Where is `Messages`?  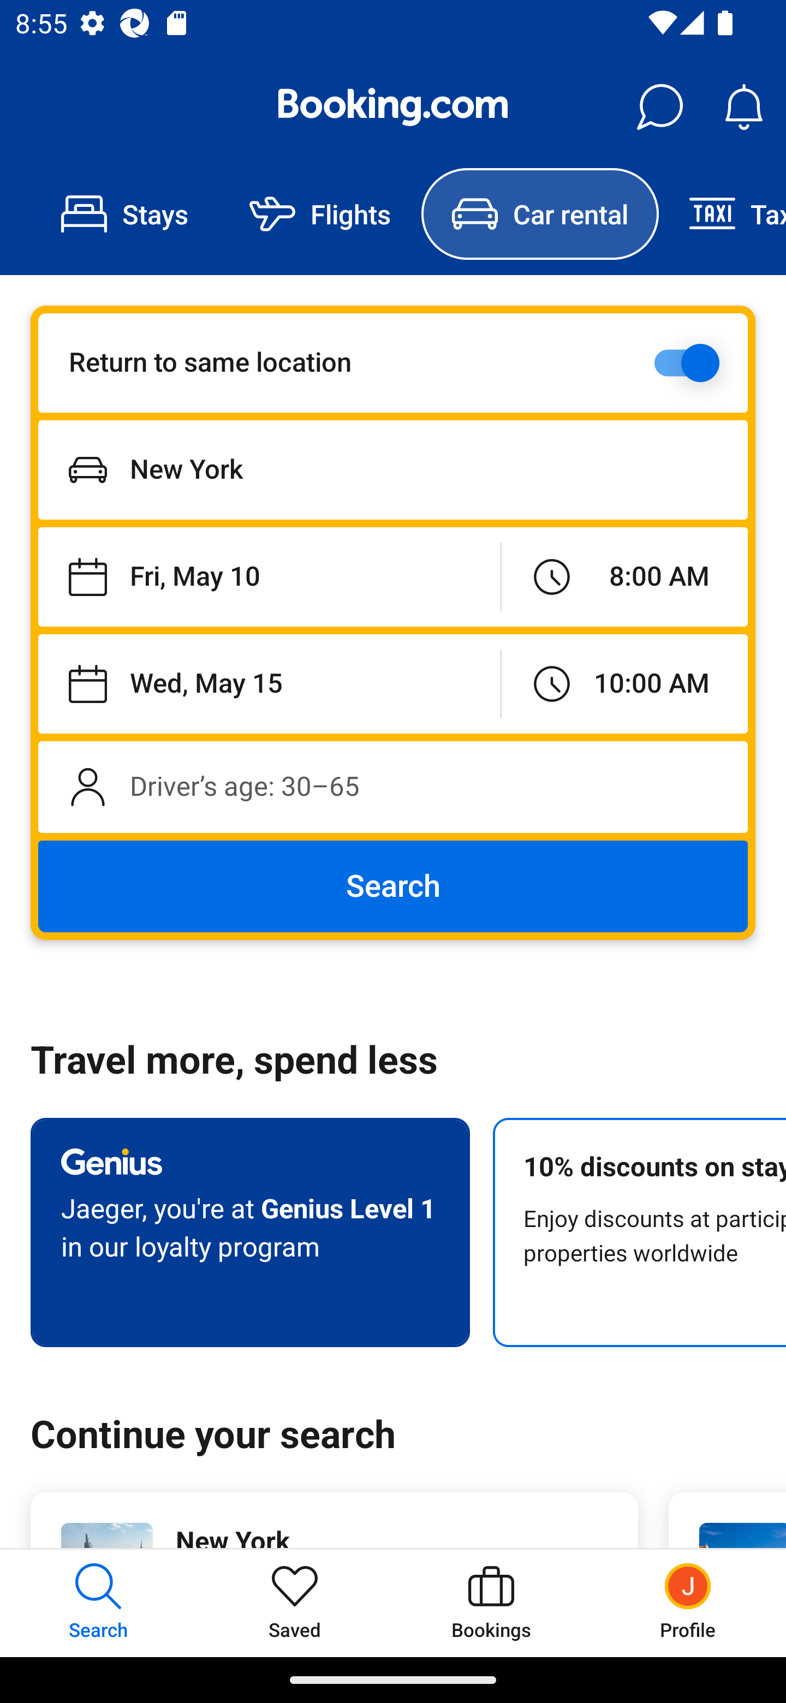
Messages is located at coordinates (659, 107).